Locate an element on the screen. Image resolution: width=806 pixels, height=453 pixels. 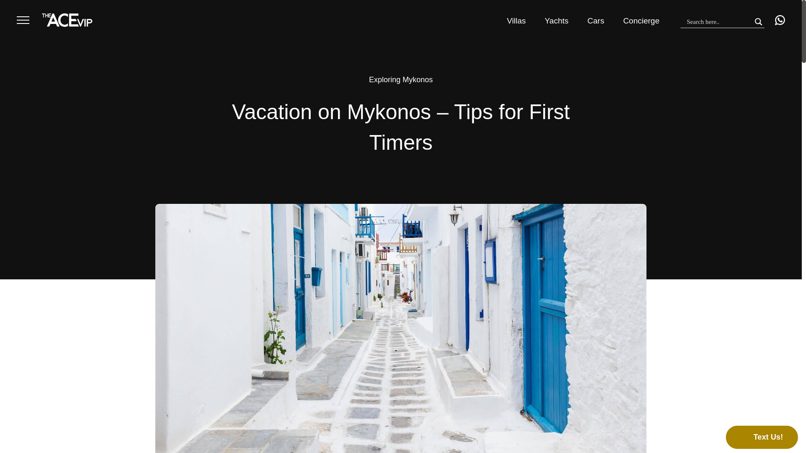
Concierge is located at coordinates (641, 21).